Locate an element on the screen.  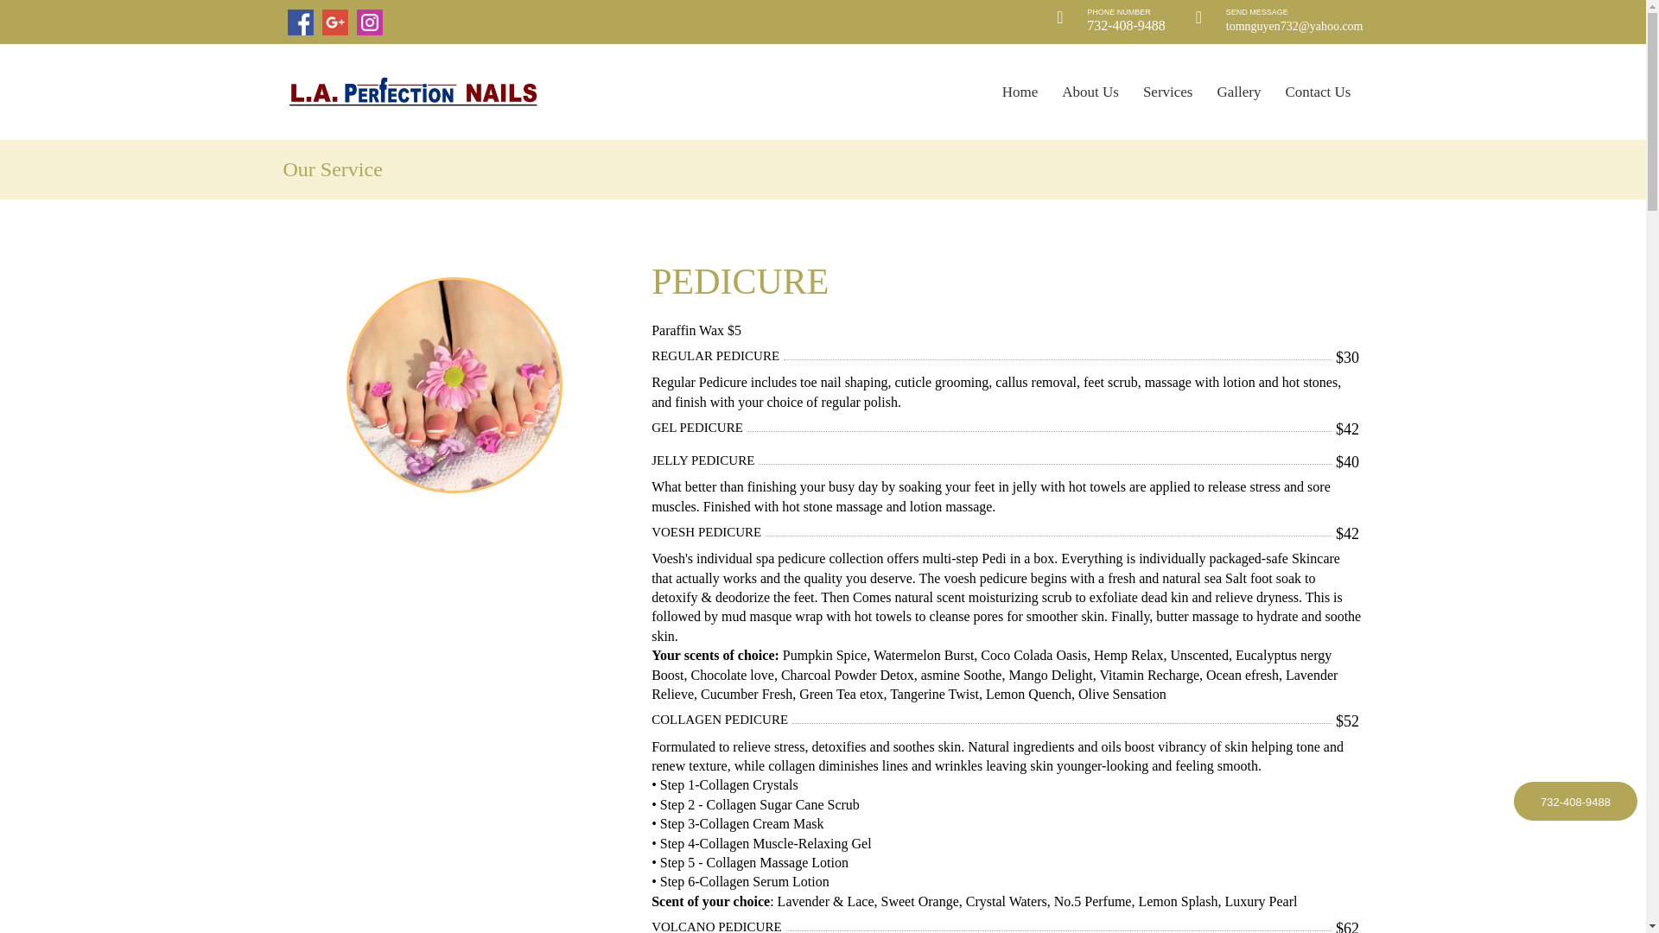
Facebook is located at coordinates (300, 21).